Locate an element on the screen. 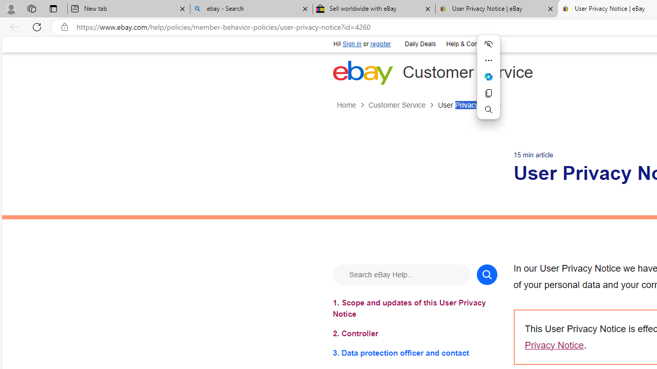  Home is located at coordinates (352, 105).